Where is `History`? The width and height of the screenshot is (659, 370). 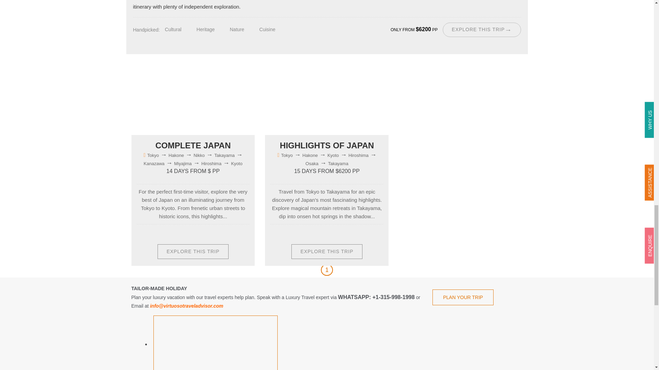
History is located at coordinates (215, 234).